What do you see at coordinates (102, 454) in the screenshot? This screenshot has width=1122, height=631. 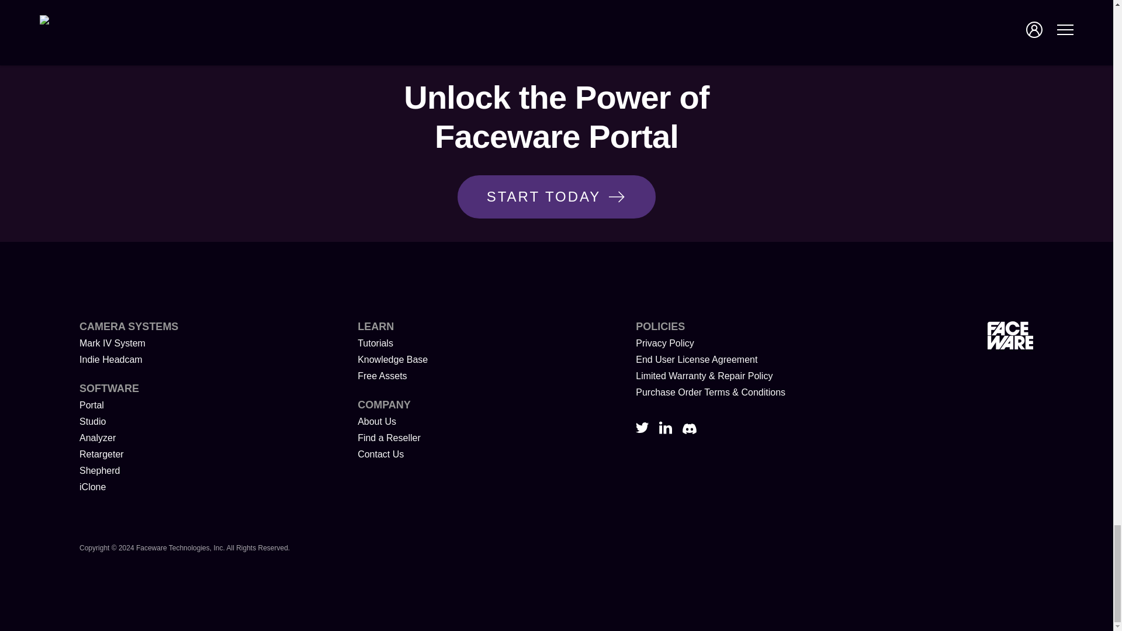 I see `Retargeter` at bounding box center [102, 454].